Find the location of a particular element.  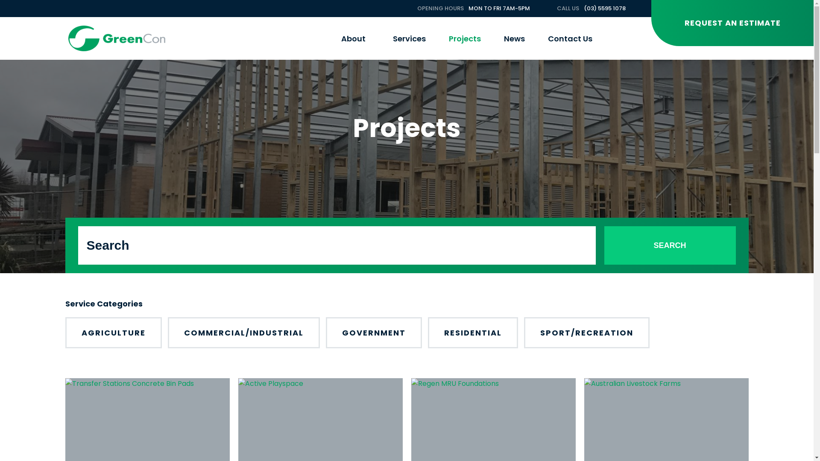

SEARCH is located at coordinates (670, 245).